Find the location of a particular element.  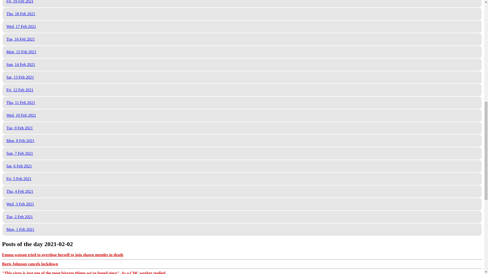

Thu, 11 Feb 2021 is located at coordinates (21, 102).